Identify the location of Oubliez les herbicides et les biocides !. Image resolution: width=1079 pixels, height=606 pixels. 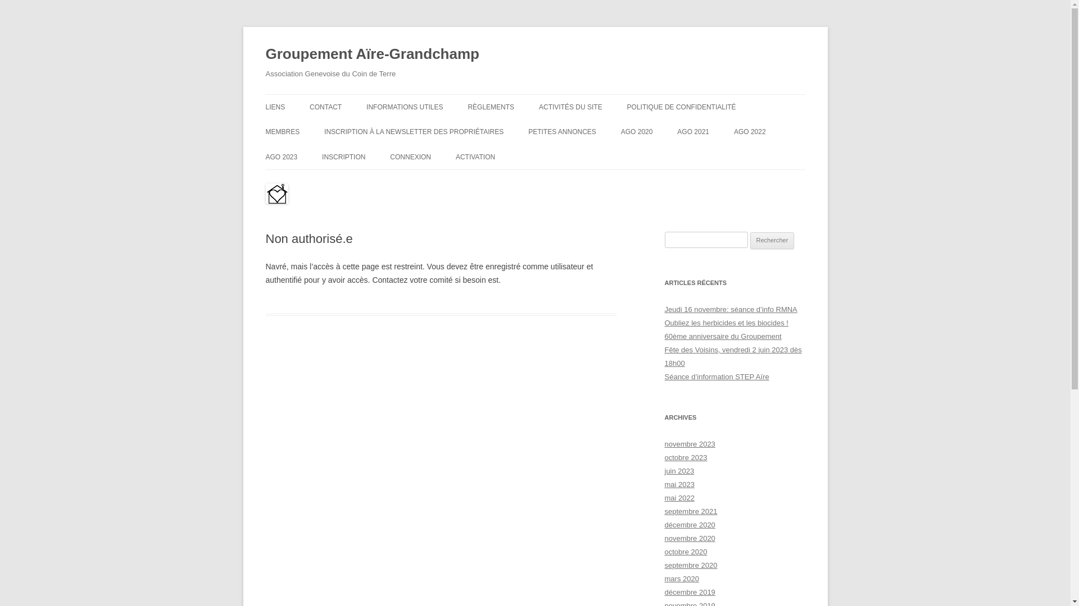
(726, 323).